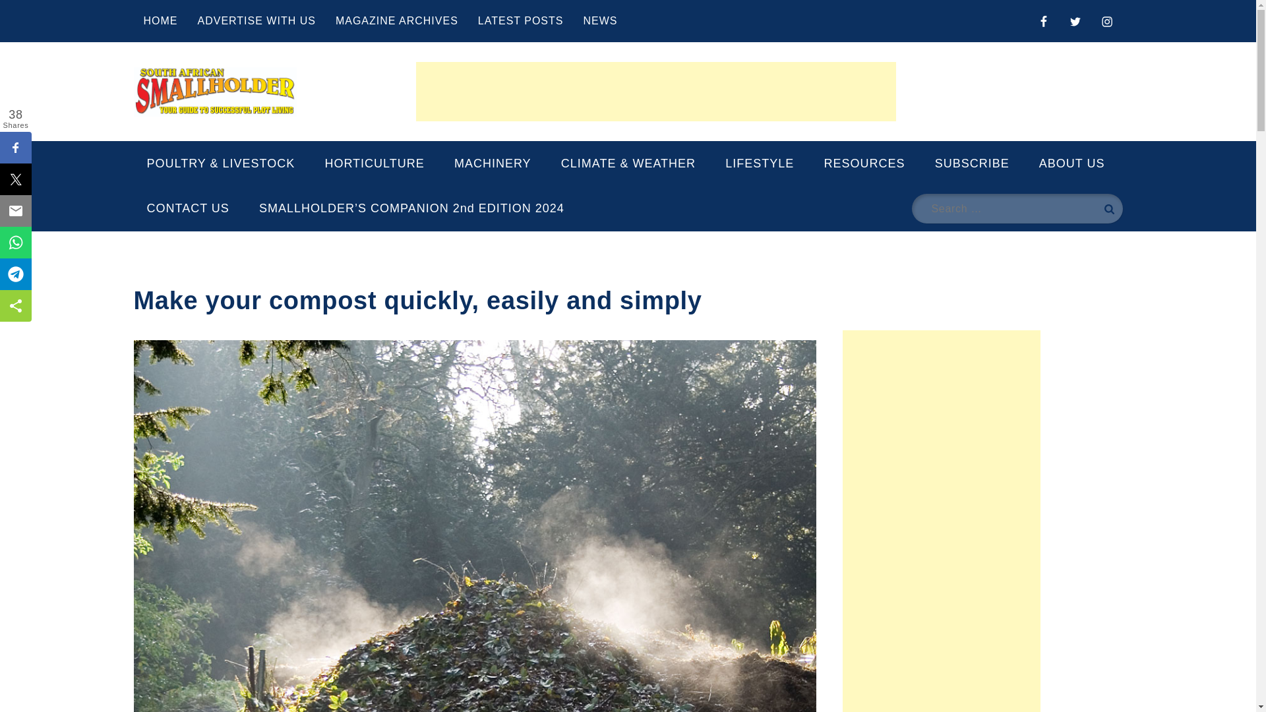 Image resolution: width=1266 pixels, height=712 pixels. I want to click on LATEST POSTS, so click(521, 20).